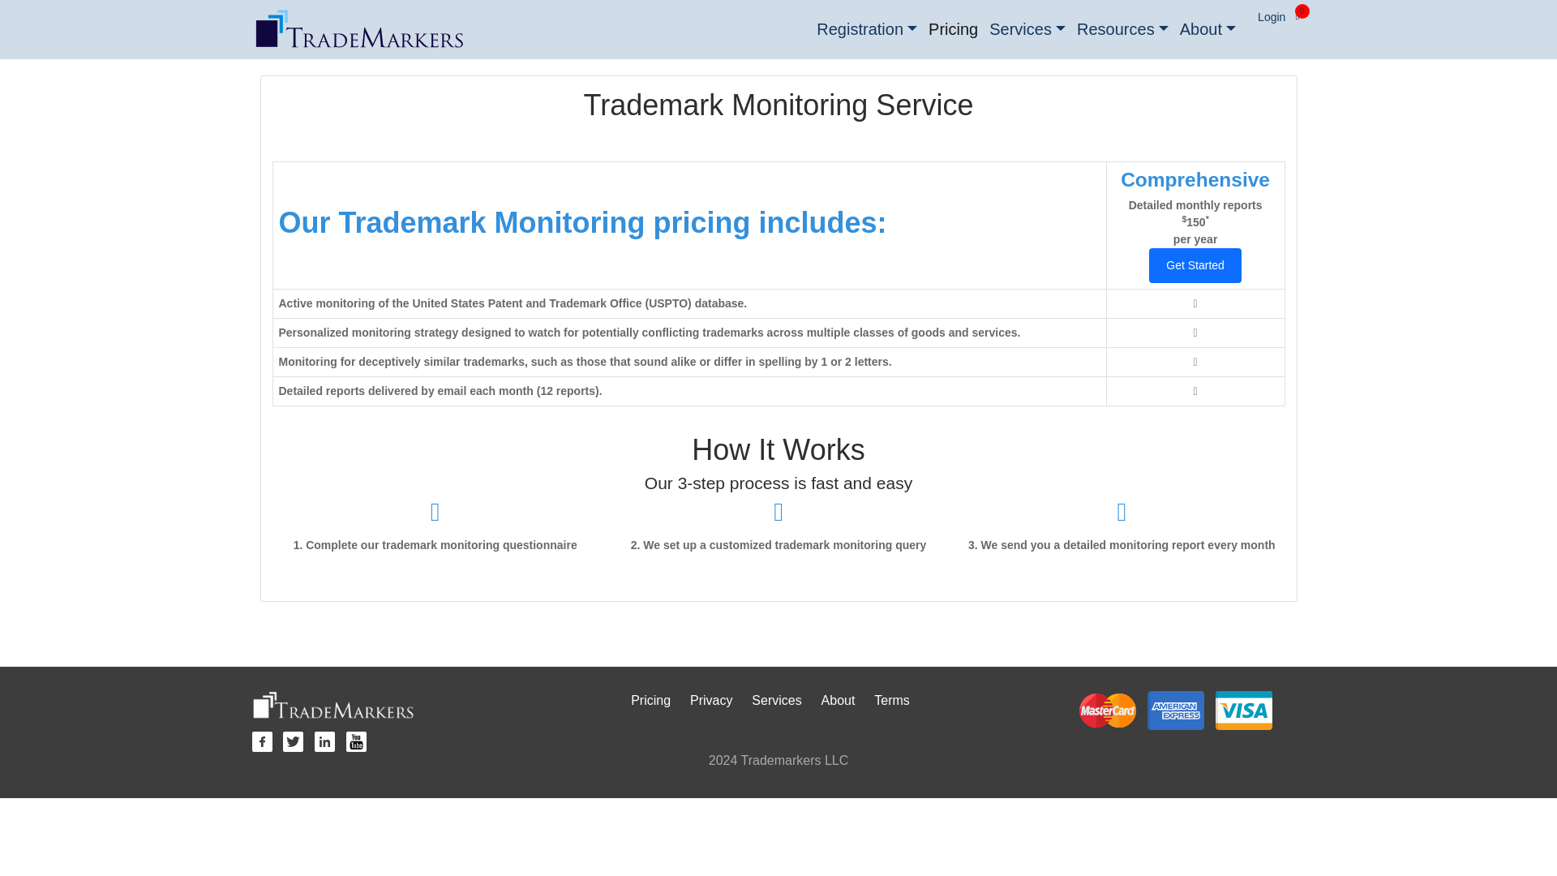 This screenshot has height=876, width=1557. I want to click on 0, so click(1296, 14).